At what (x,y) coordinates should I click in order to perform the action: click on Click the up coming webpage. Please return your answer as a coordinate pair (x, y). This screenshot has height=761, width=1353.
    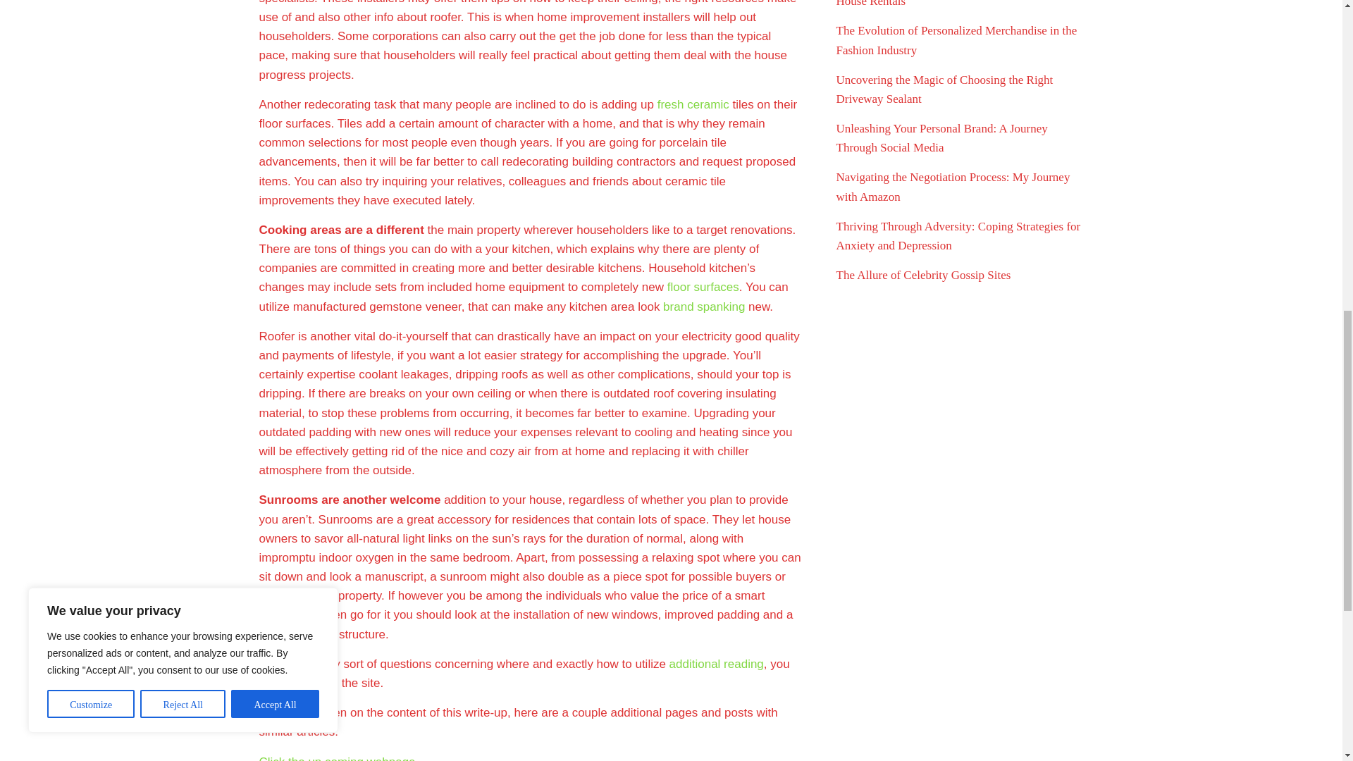
    Looking at the image, I should click on (337, 758).